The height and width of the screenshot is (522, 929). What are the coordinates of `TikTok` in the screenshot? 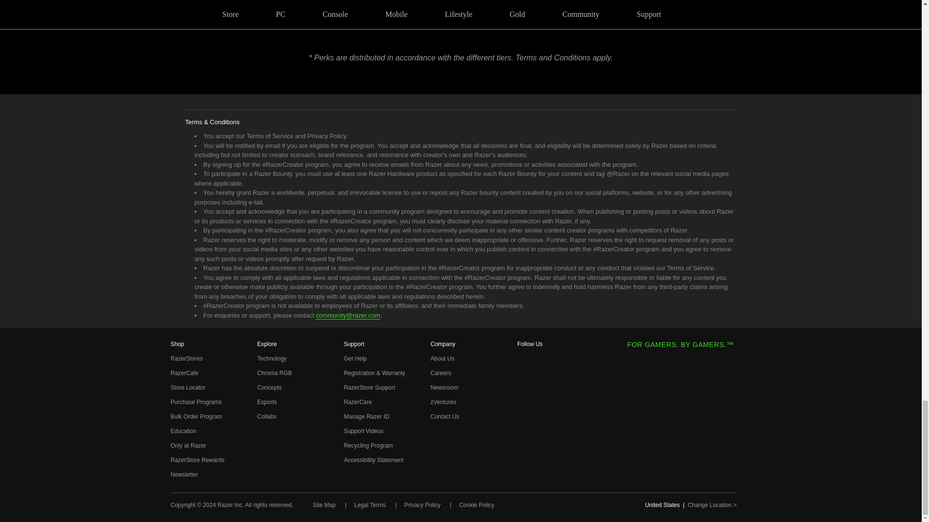 It's located at (524, 440).